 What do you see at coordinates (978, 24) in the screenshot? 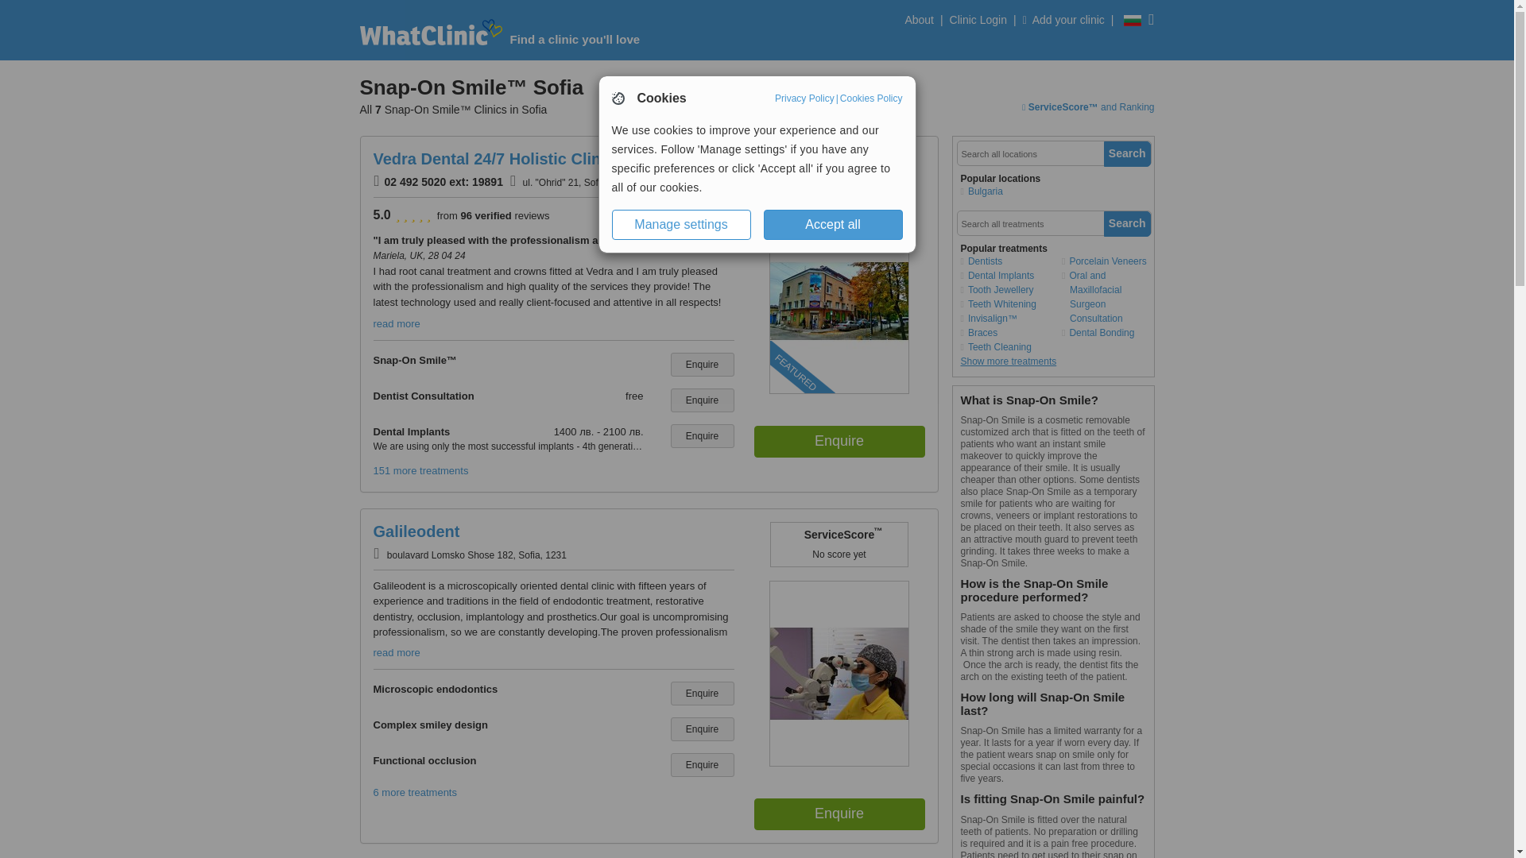
I see `Clinic Login` at bounding box center [978, 24].